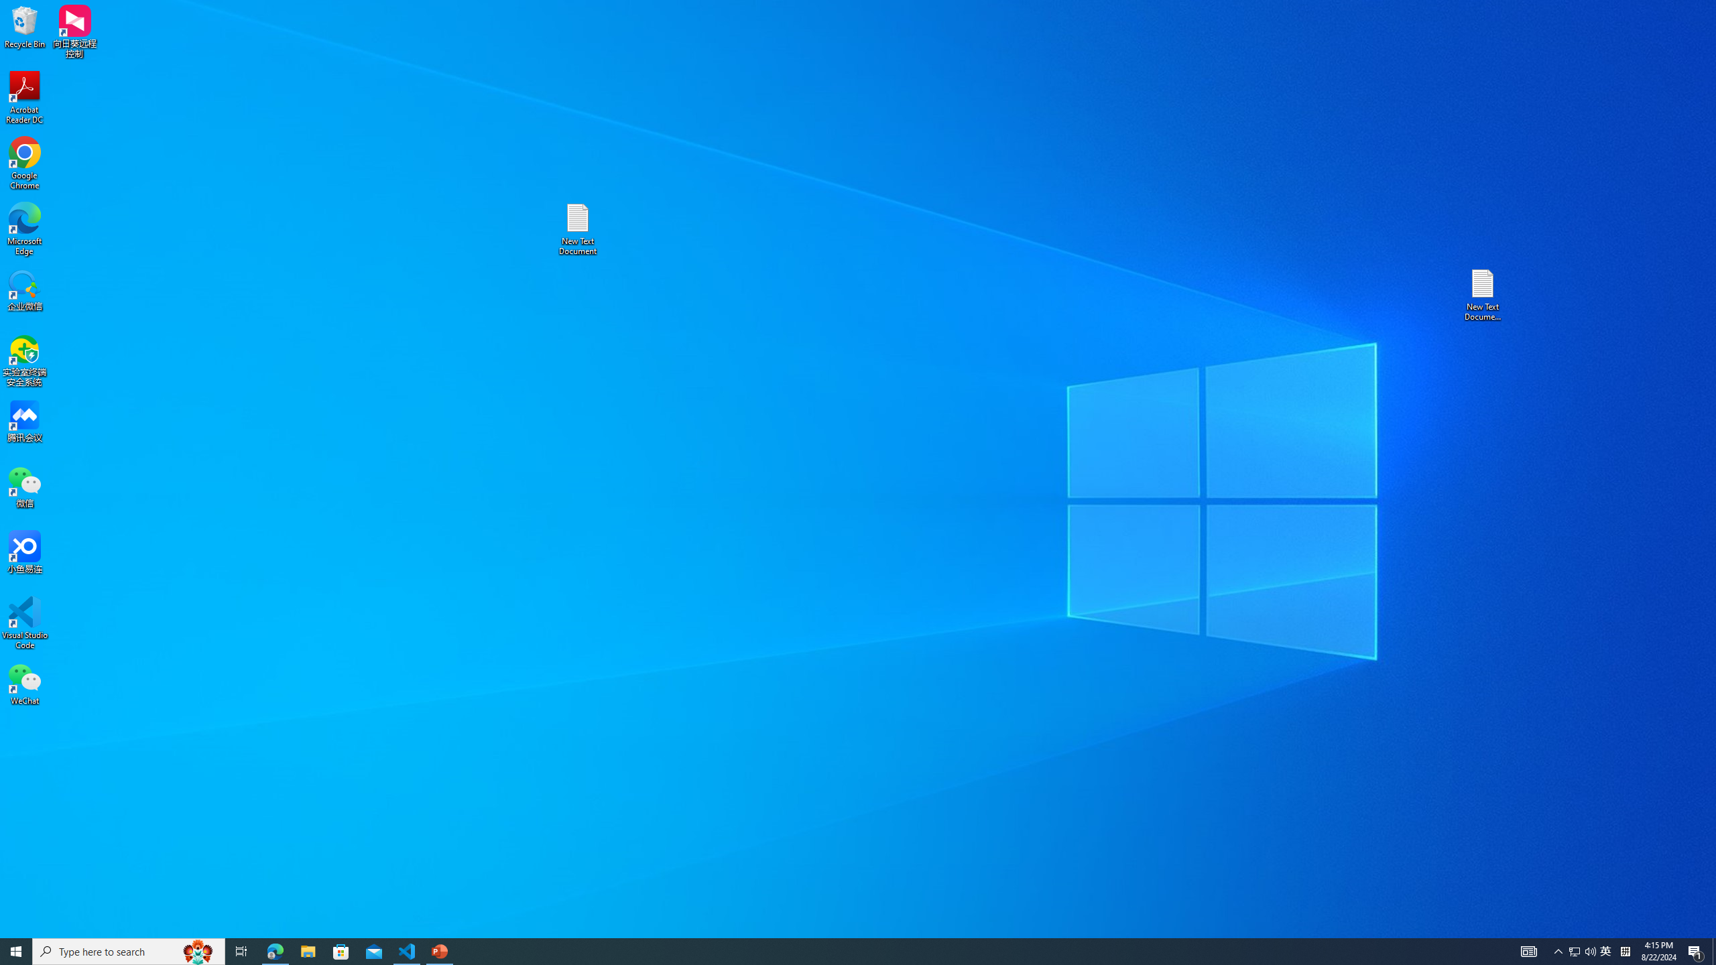 The height and width of the screenshot is (965, 1716). I want to click on Object..., so click(765, 69).